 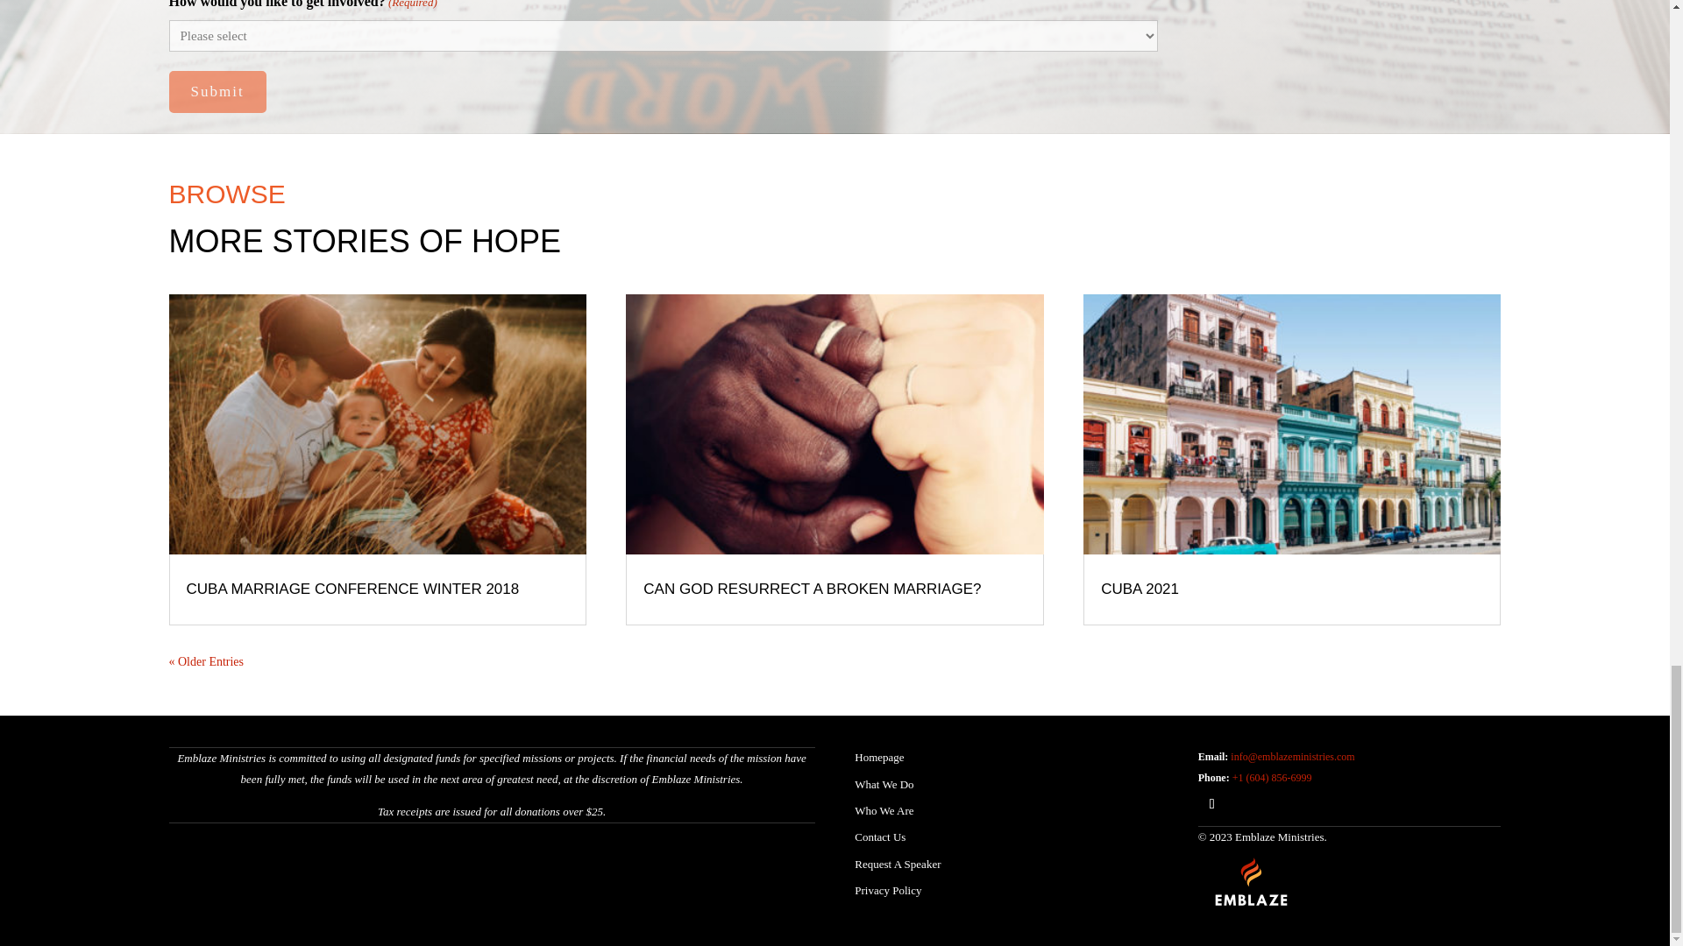 What do you see at coordinates (884, 783) in the screenshot?
I see `What We Do` at bounding box center [884, 783].